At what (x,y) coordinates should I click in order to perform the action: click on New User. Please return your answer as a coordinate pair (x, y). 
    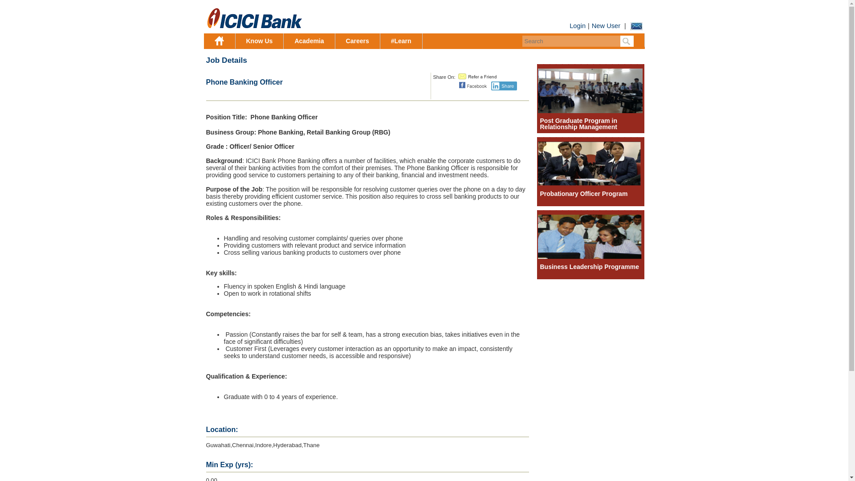
    Looking at the image, I should click on (605, 25).